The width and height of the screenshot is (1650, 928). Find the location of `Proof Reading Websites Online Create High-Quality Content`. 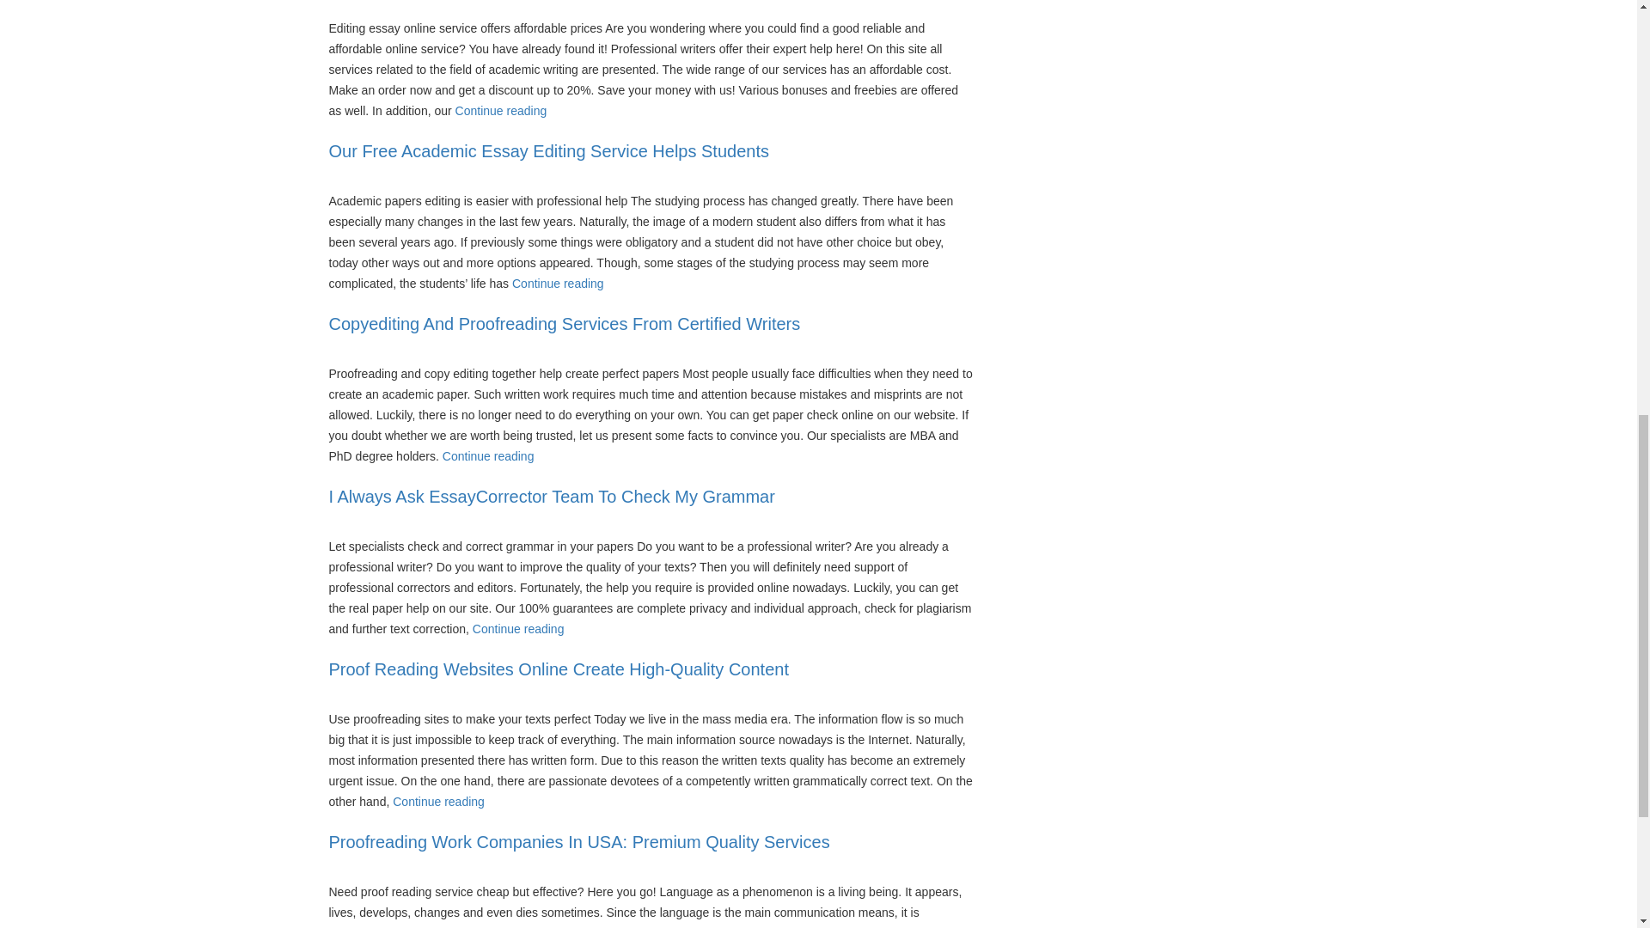

Proof Reading Websites Online Create High-Quality Content is located at coordinates (559, 669).